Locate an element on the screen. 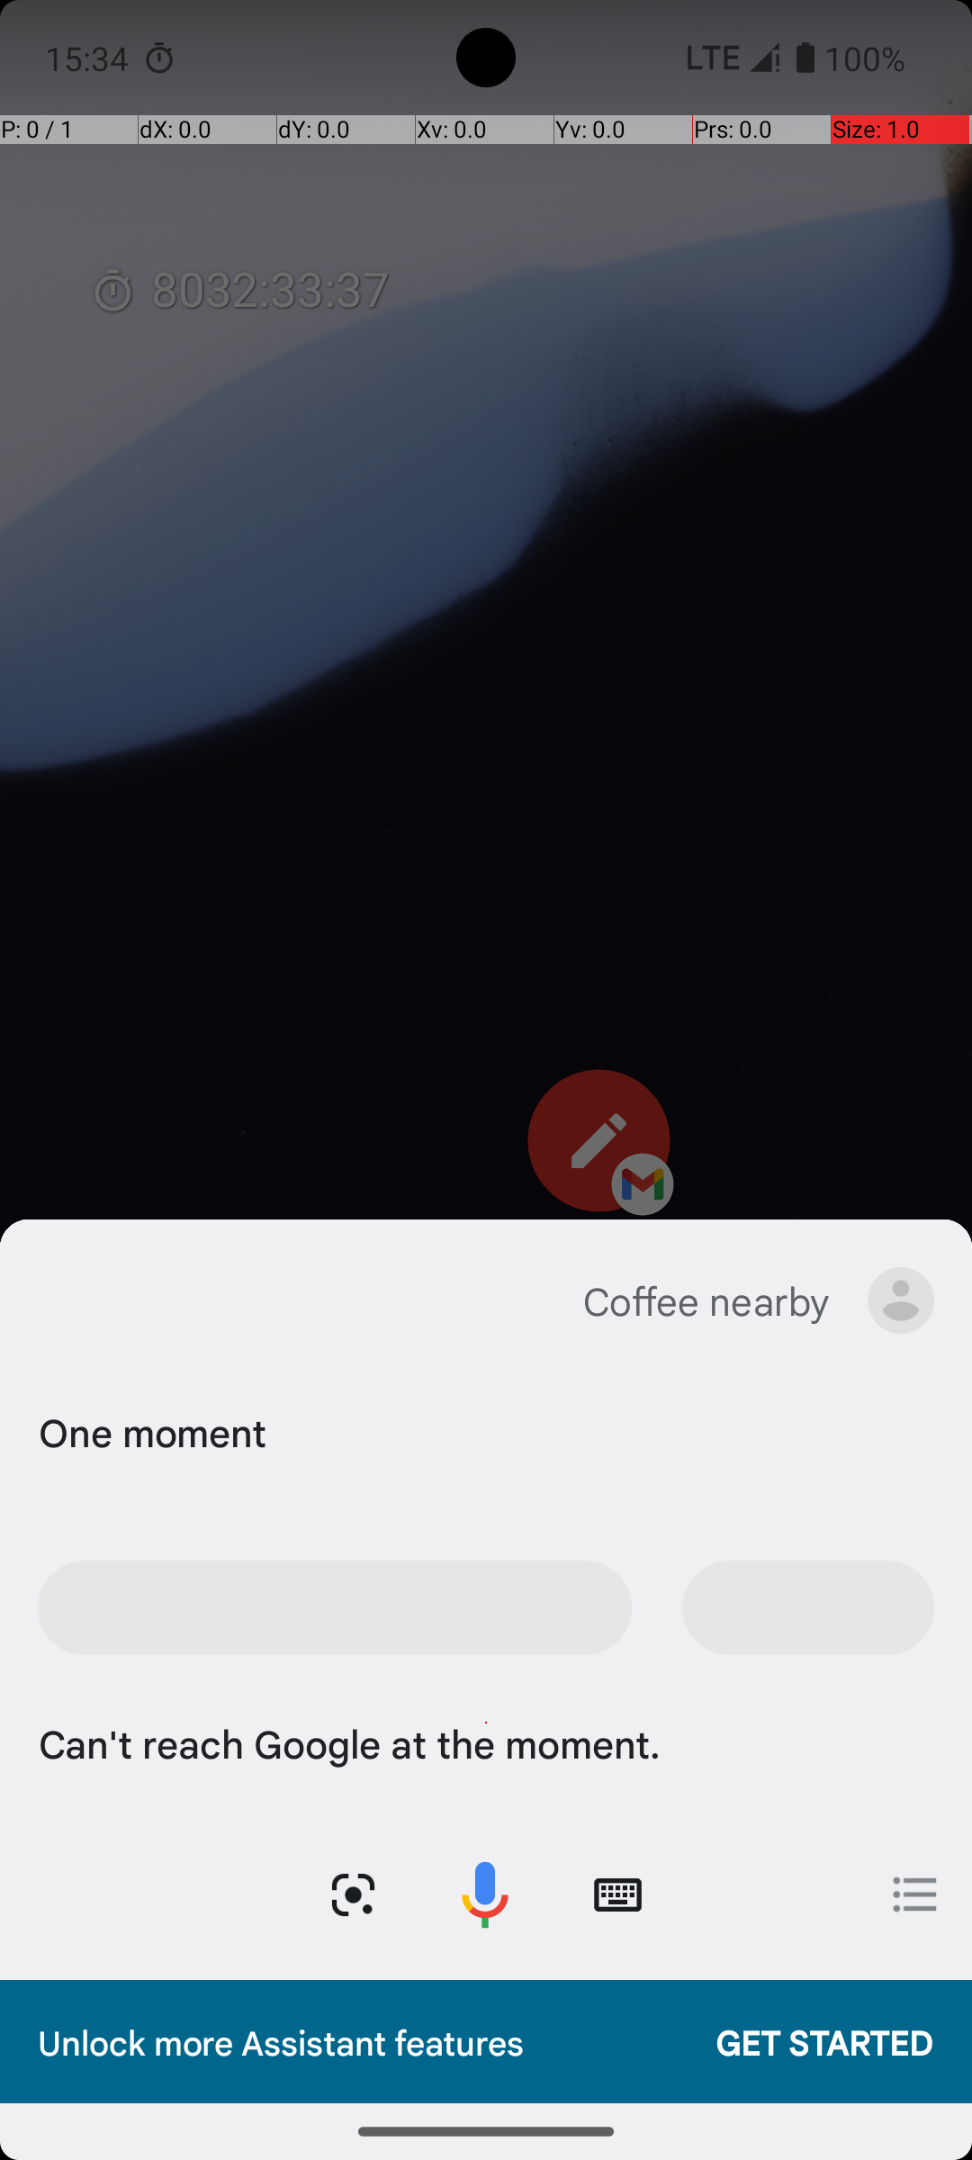 The height and width of the screenshot is (2160, 972). One moment is located at coordinates (481, 1431).